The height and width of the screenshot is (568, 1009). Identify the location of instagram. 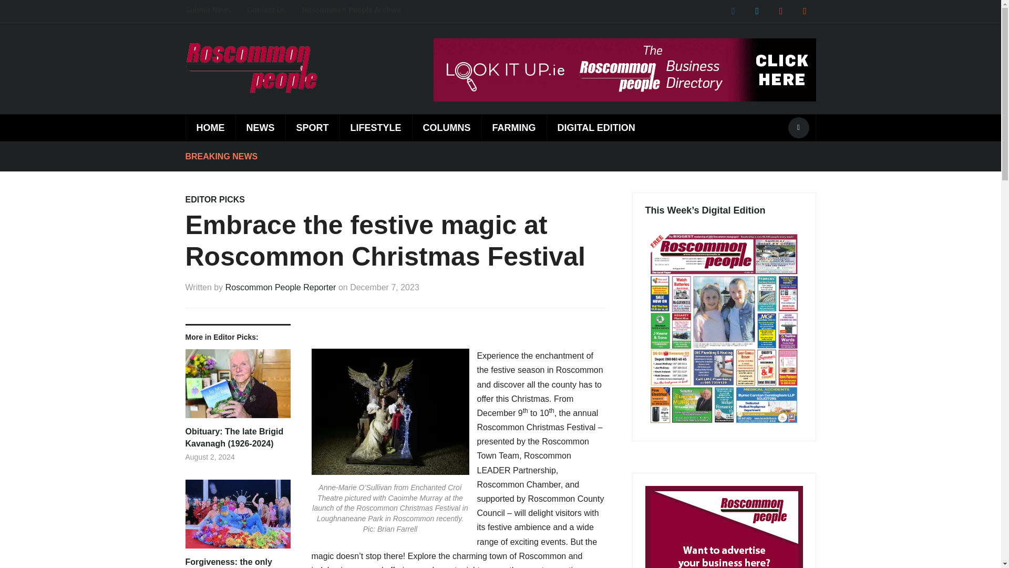
(781, 11).